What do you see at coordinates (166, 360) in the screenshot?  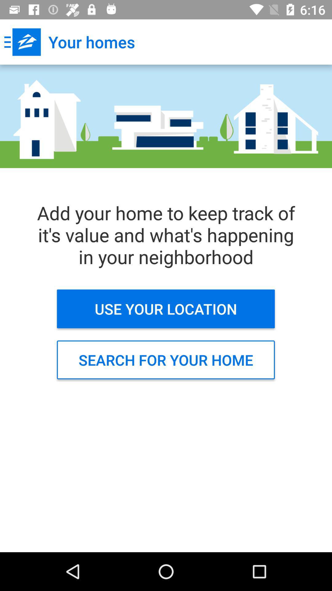 I see `turn off the search for your icon` at bounding box center [166, 360].